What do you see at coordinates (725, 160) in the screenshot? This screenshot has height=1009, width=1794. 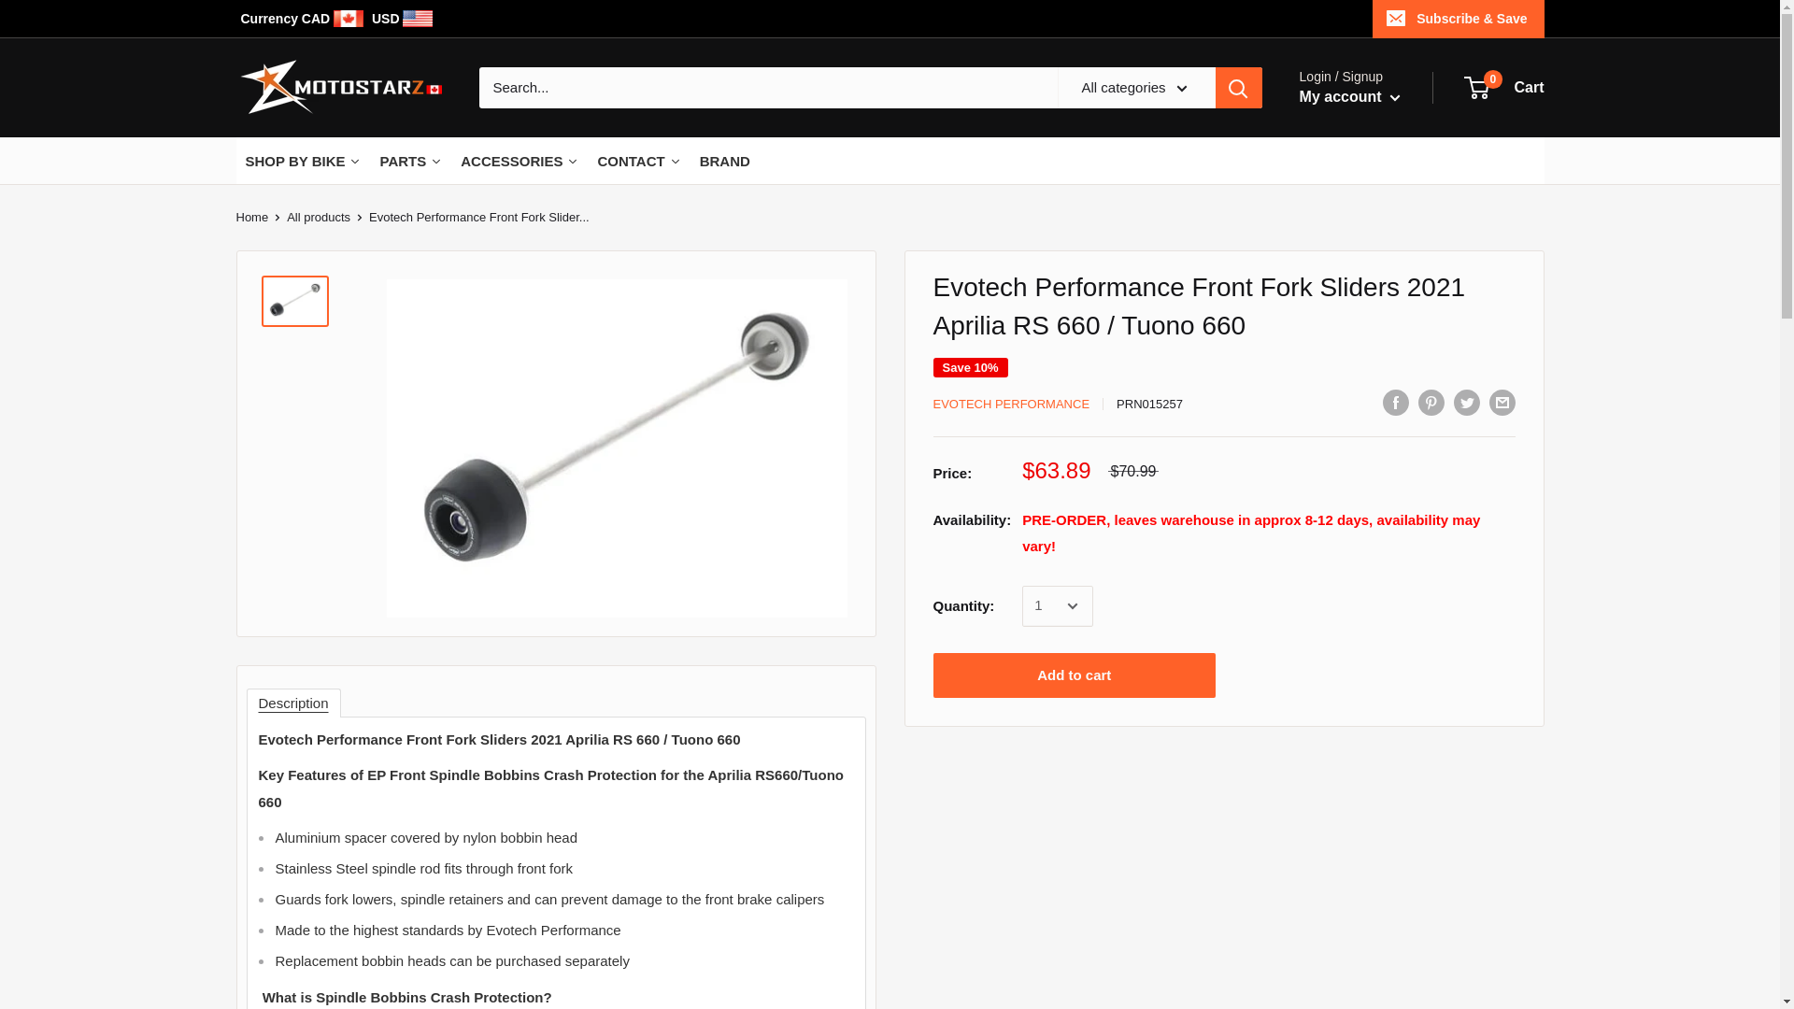 I see `BRAND` at bounding box center [725, 160].